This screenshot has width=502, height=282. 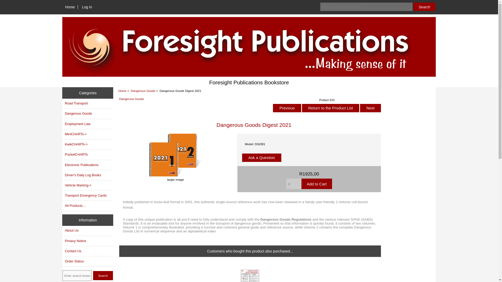 What do you see at coordinates (250, 276) in the screenshot?
I see `MiniCHART - OHS Act Schedule D Notice` at bounding box center [250, 276].